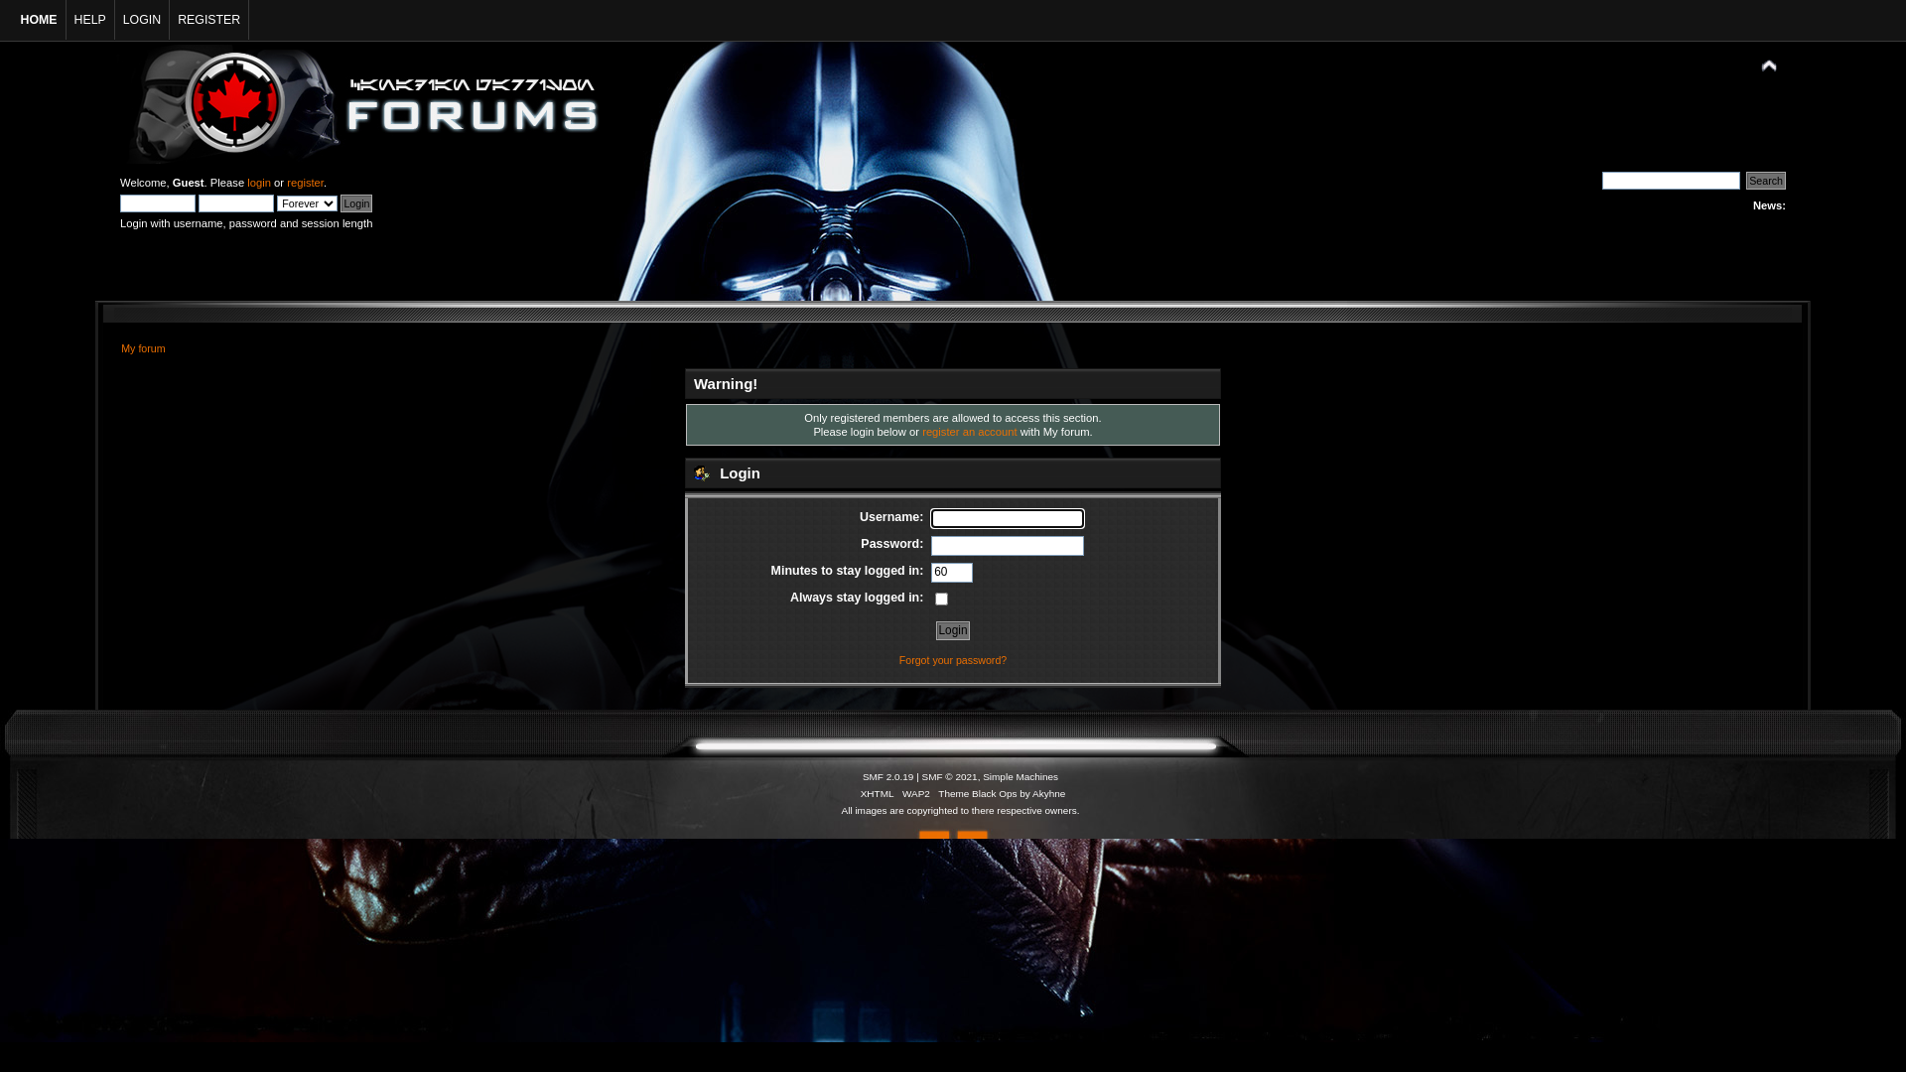 Image resolution: width=1906 pixels, height=1072 pixels. What do you see at coordinates (143, 348) in the screenshot?
I see `My forum` at bounding box center [143, 348].